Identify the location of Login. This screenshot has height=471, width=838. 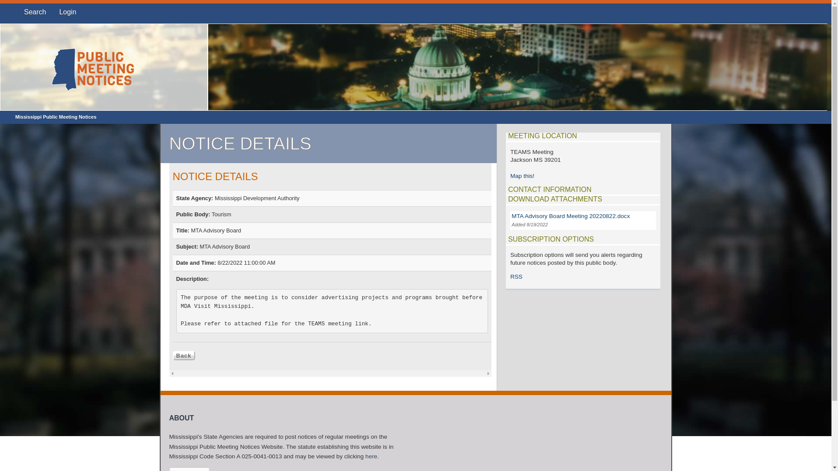
(68, 12).